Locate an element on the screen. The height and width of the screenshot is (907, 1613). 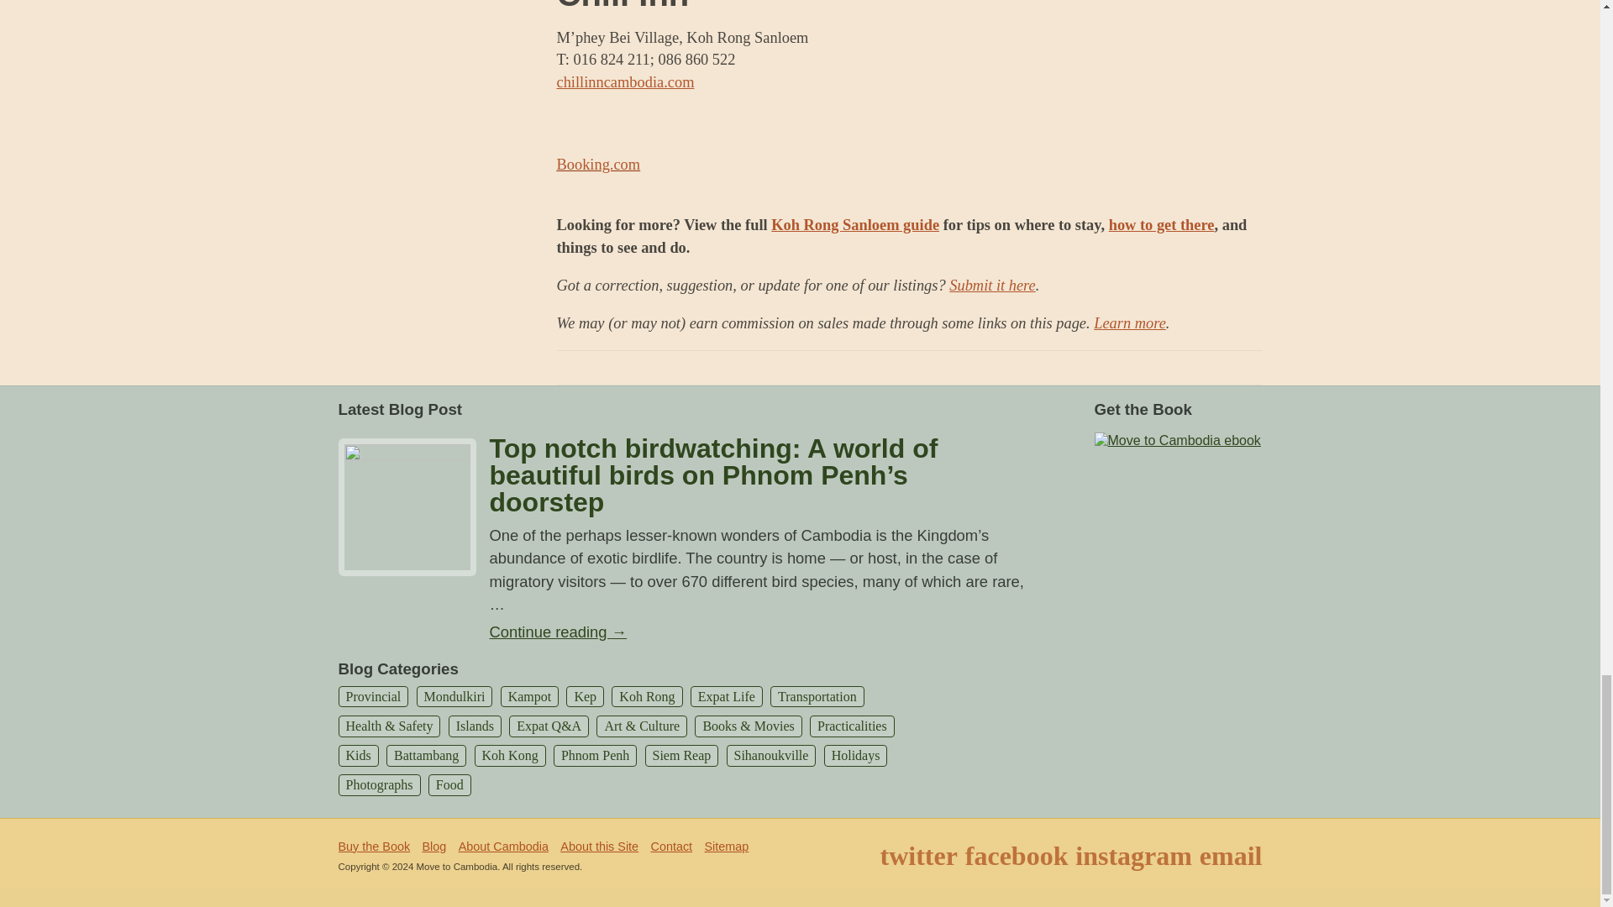
how to get there is located at coordinates (1161, 225).